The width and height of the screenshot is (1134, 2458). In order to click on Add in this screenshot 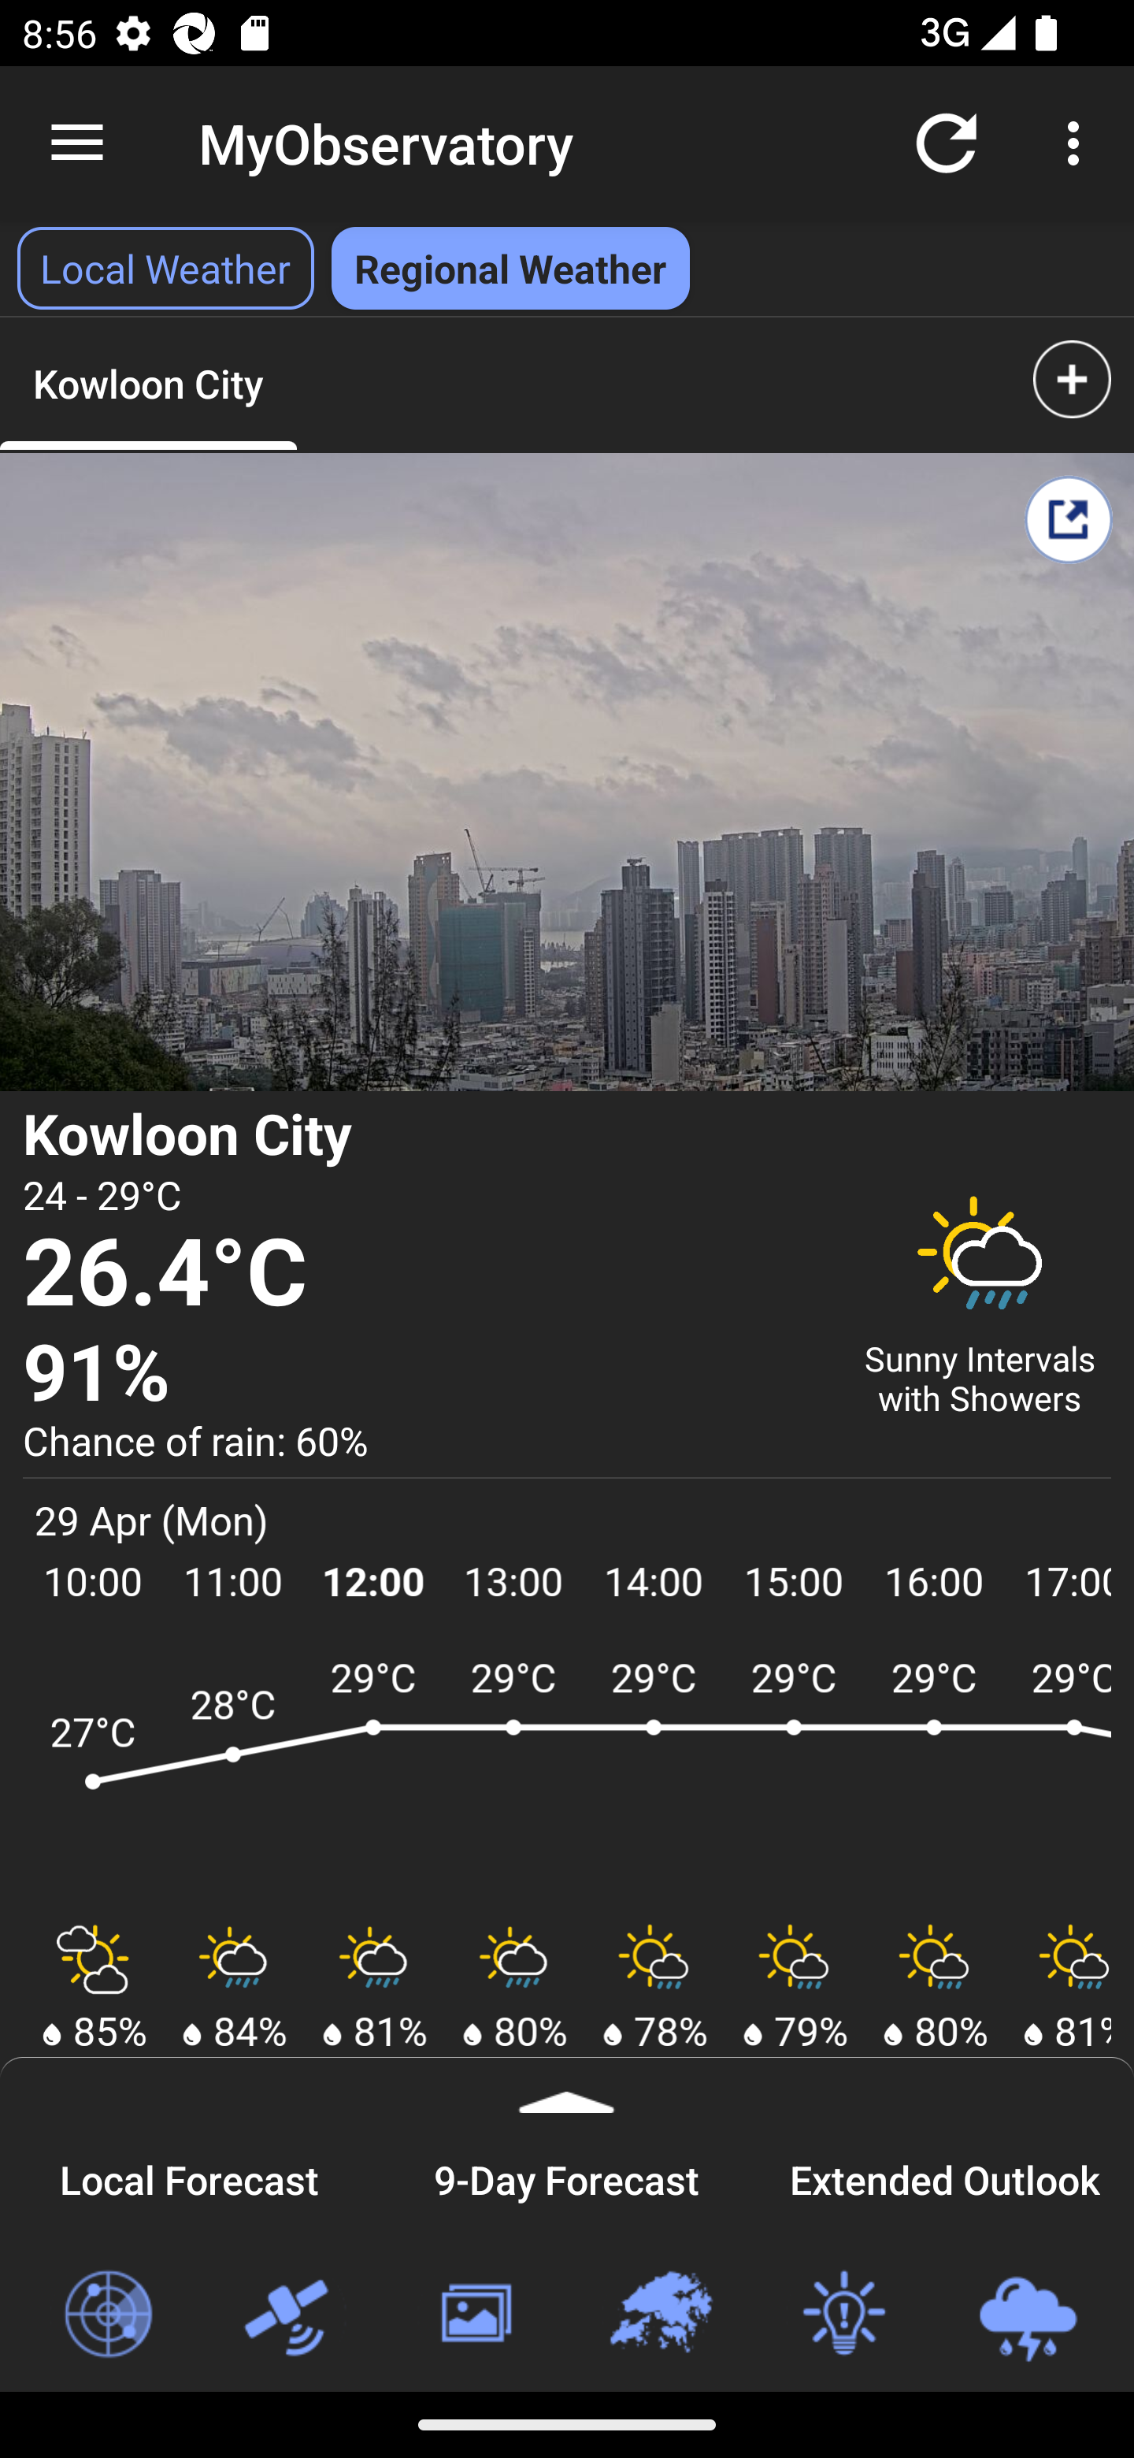, I will do `click(1072, 378)`.